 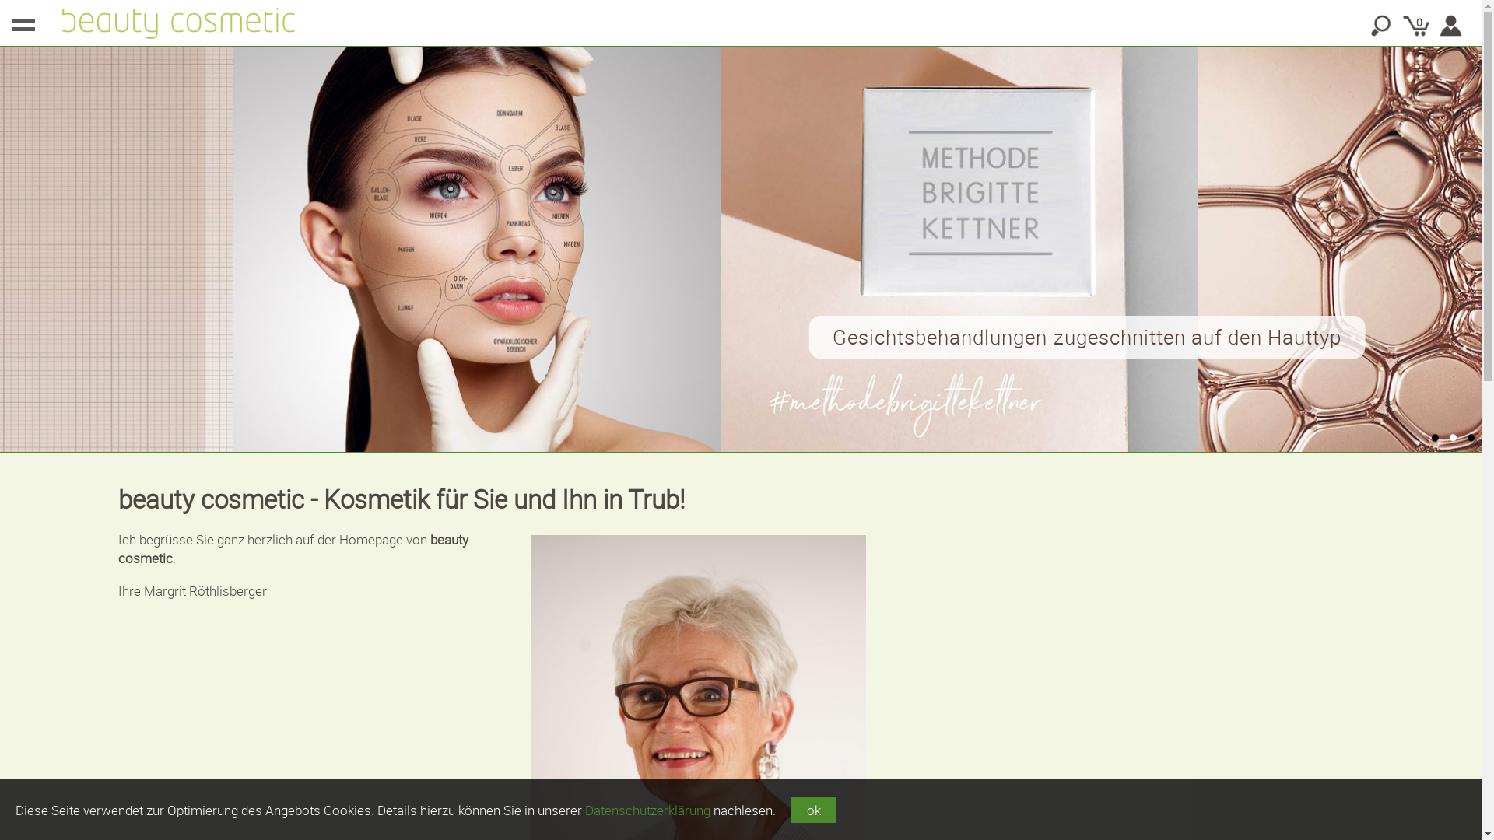 What do you see at coordinates (1381, 26) in the screenshot?
I see `Suche` at bounding box center [1381, 26].